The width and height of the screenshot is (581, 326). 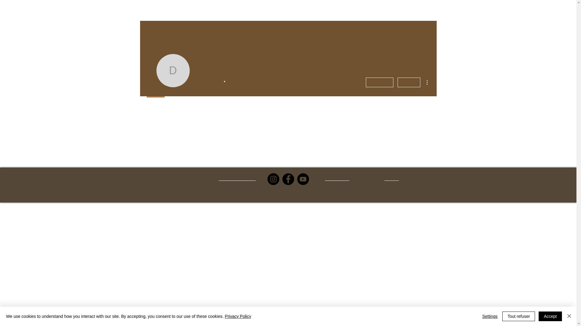 What do you see at coordinates (31, 8) in the screenshot?
I see `Services` at bounding box center [31, 8].